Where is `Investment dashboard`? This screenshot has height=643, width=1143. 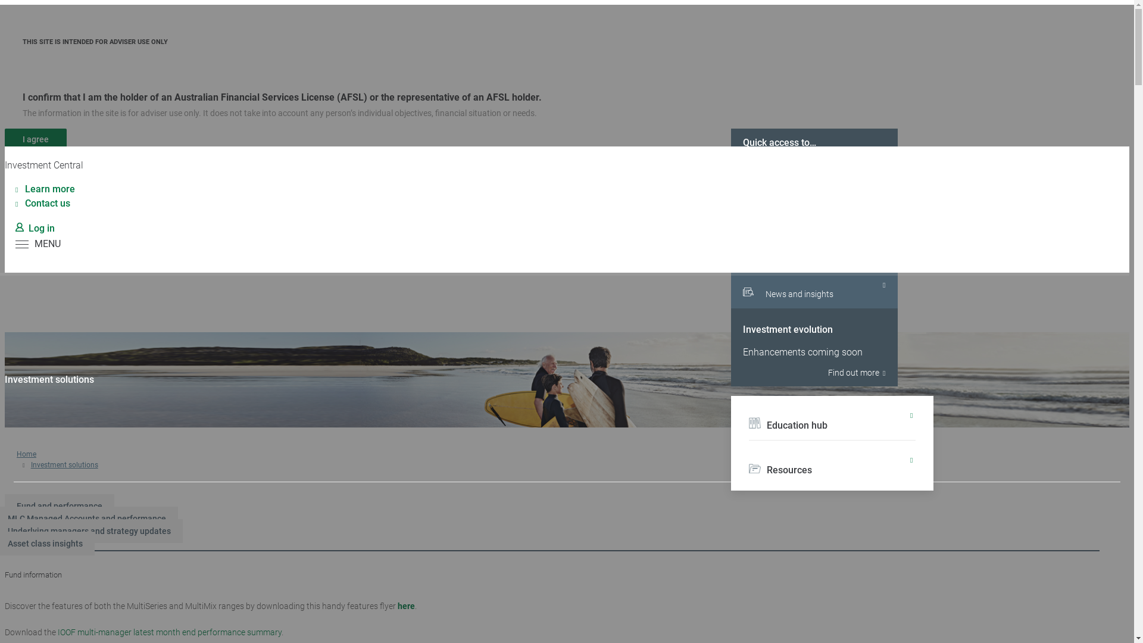 Investment dashboard is located at coordinates (814, 252).